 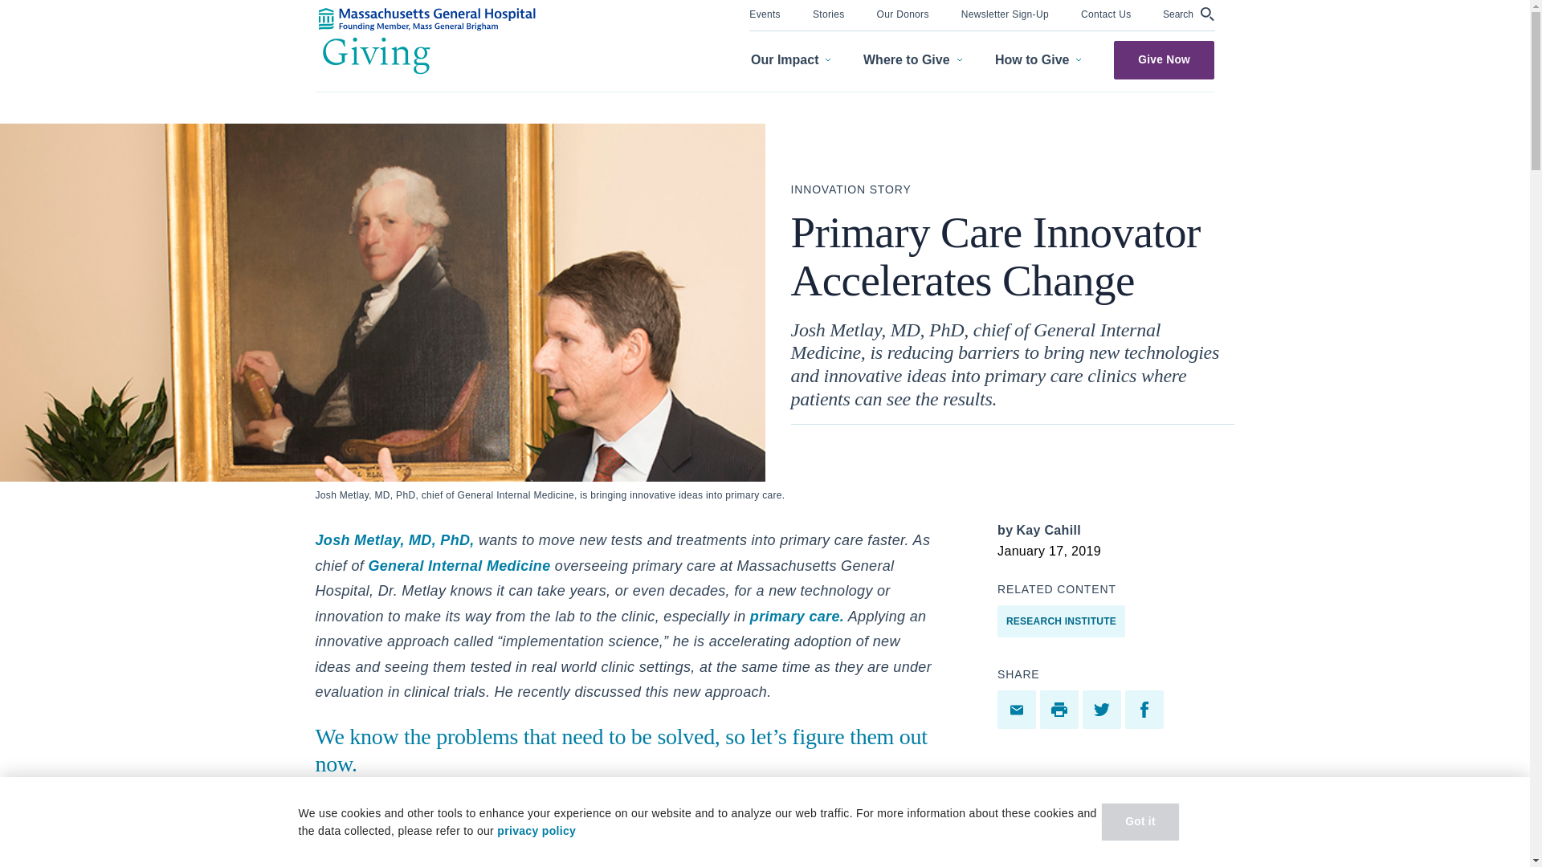 What do you see at coordinates (1062, 621) in the screenshot?
I see `RESEARCH INSTITUTE` at bounding box center [1062, 621].